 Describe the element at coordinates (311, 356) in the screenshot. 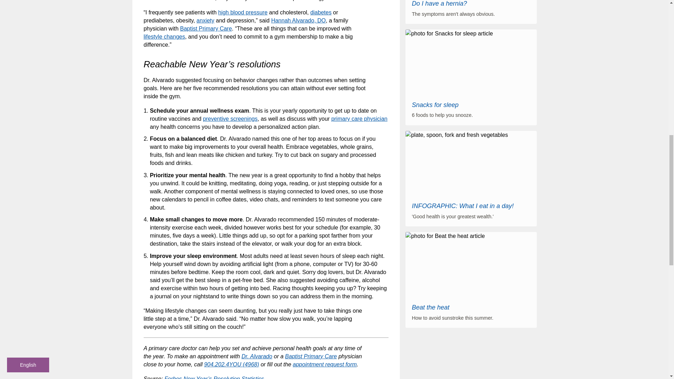

I see `Baptist Primary Care` at that location.